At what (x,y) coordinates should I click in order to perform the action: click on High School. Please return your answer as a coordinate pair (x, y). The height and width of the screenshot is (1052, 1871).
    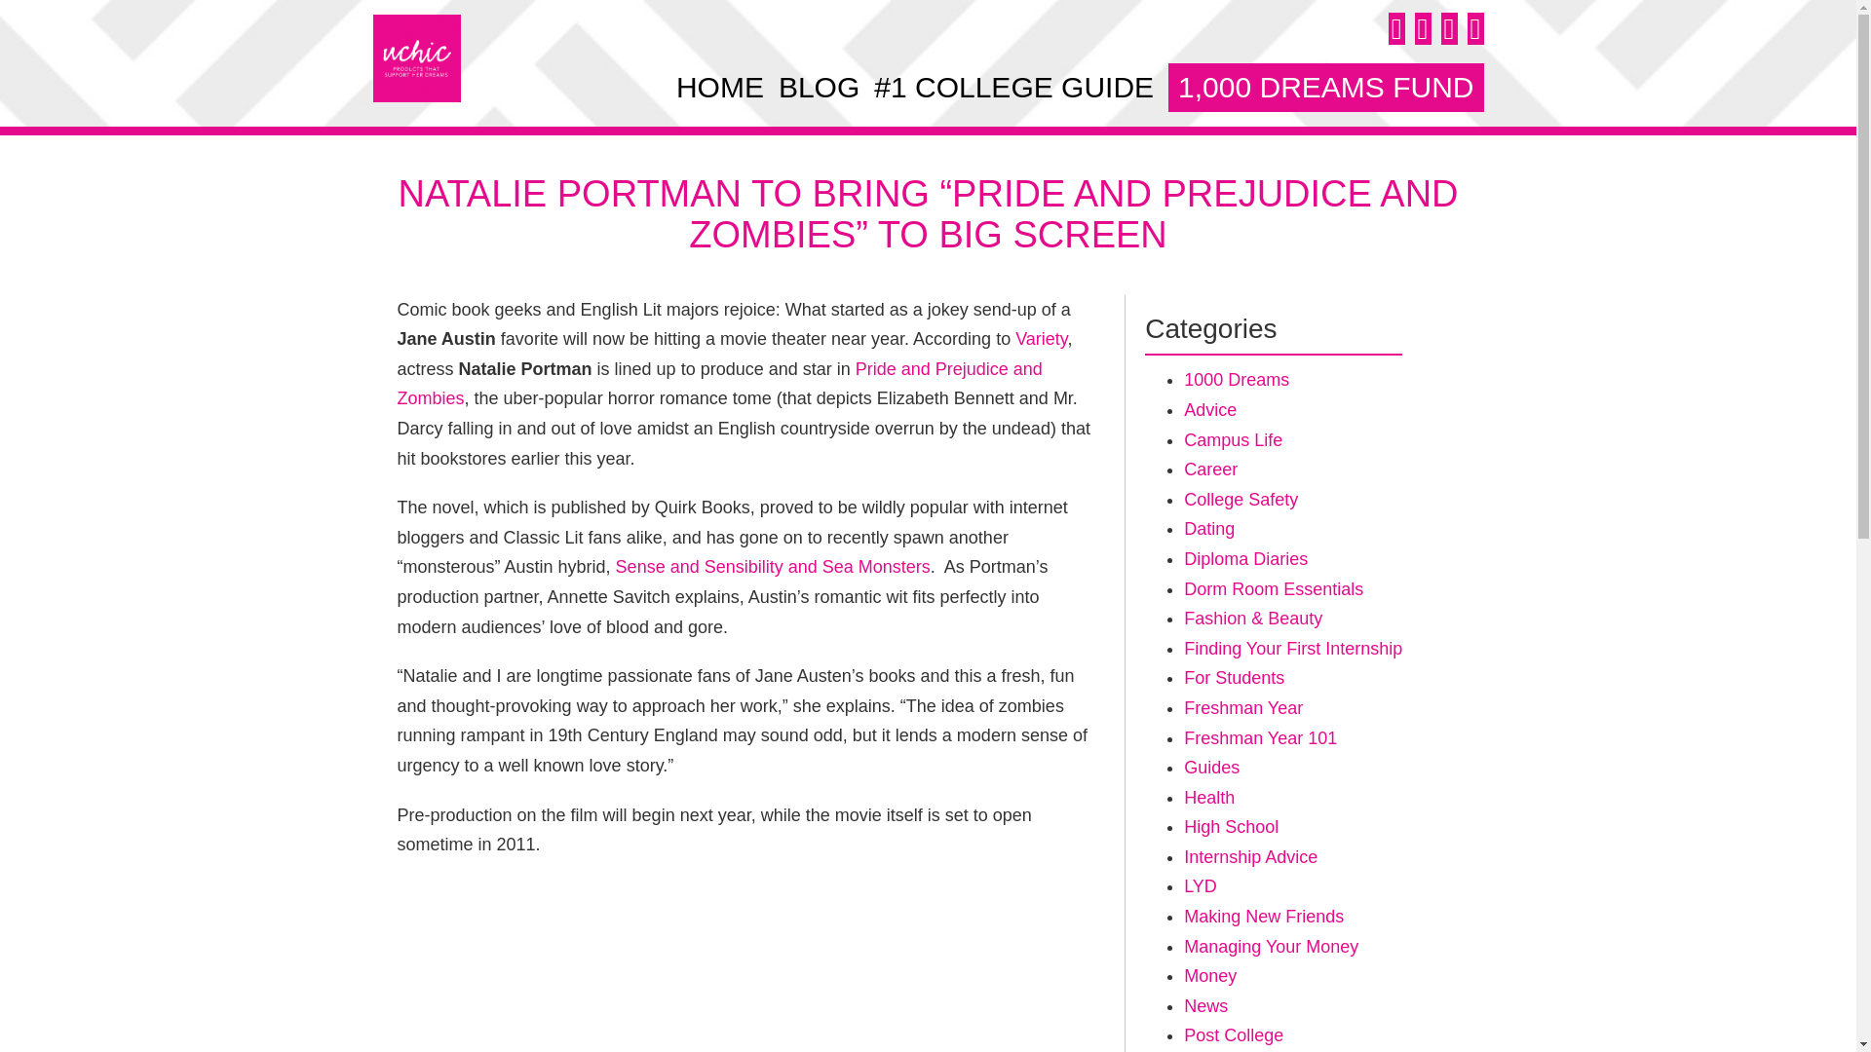
    Looking at the image, I should click on (1231, 826).